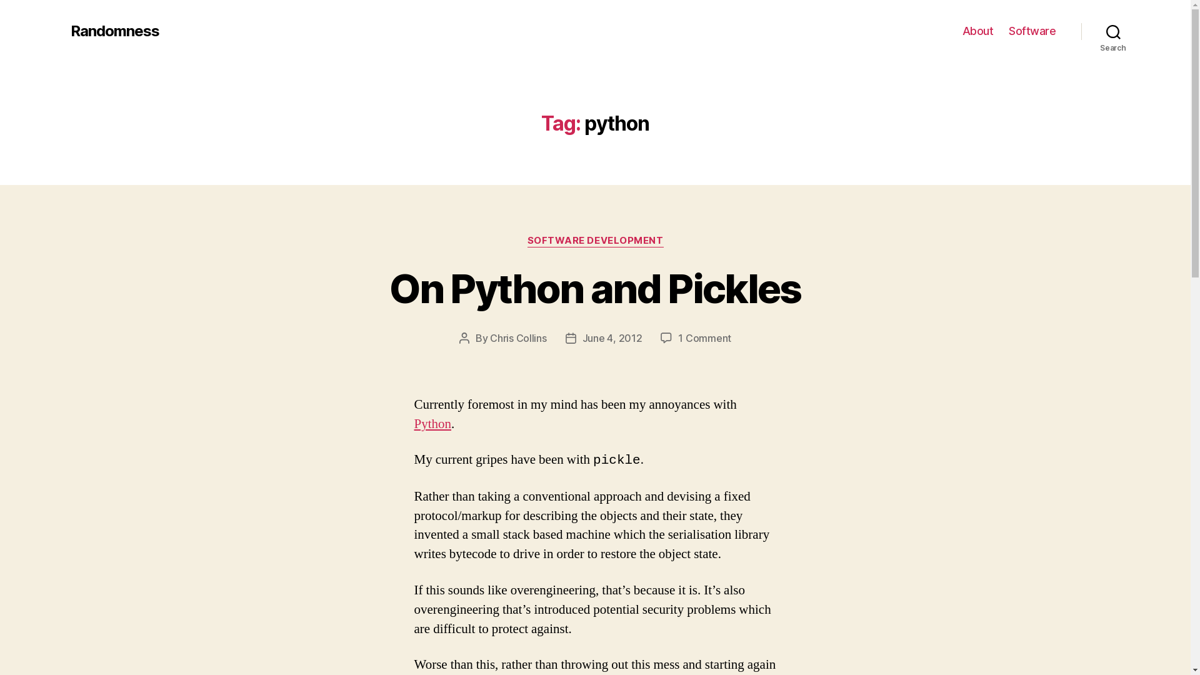 The image size is (1200, 675). What do you see at coordinates (432, 424) in the screenshot?
I see `Python` at bounding box center [432, 424].